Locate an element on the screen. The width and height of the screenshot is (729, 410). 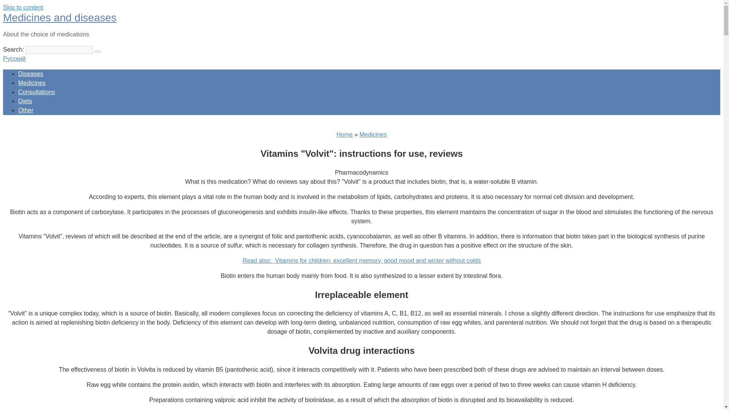
Skip to content is located at coordinates (23, 7).